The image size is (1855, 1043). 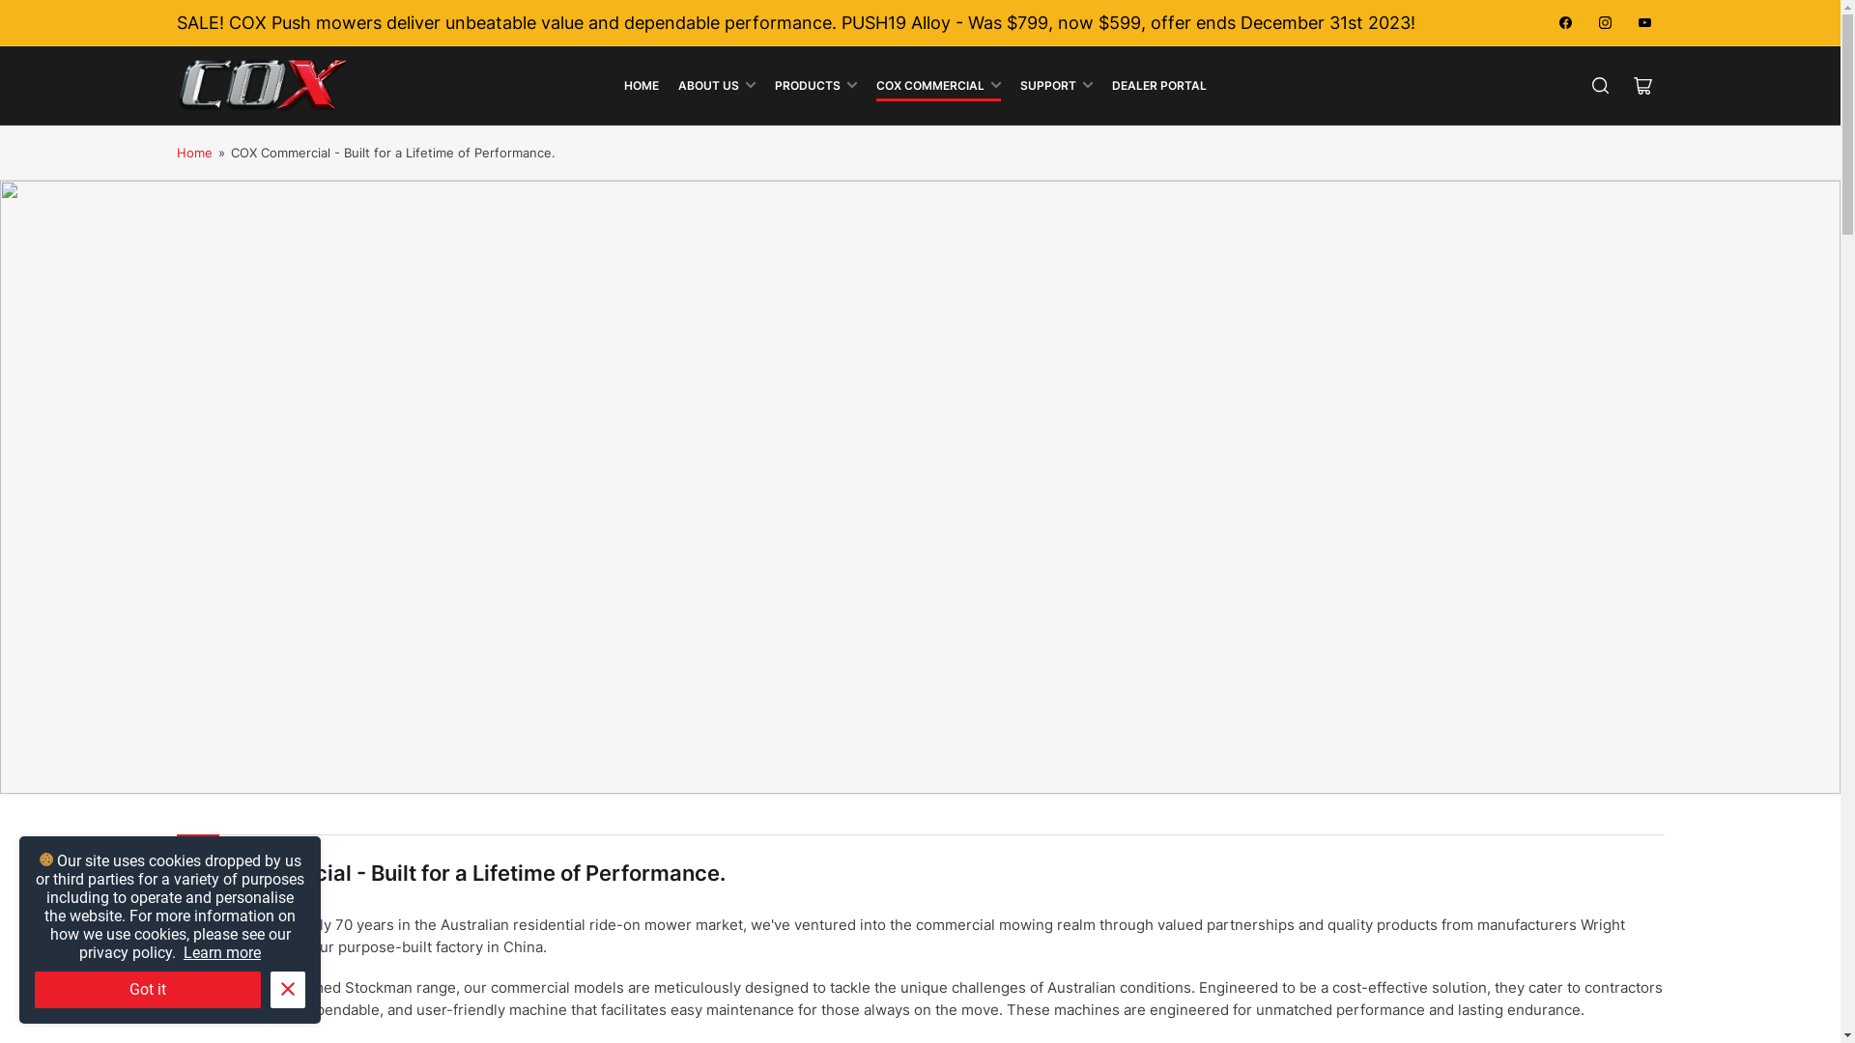 What do you see at coordinates (1565, 23) in the screenshot?
I see `Facebook` at bounding box center [1565, 23].